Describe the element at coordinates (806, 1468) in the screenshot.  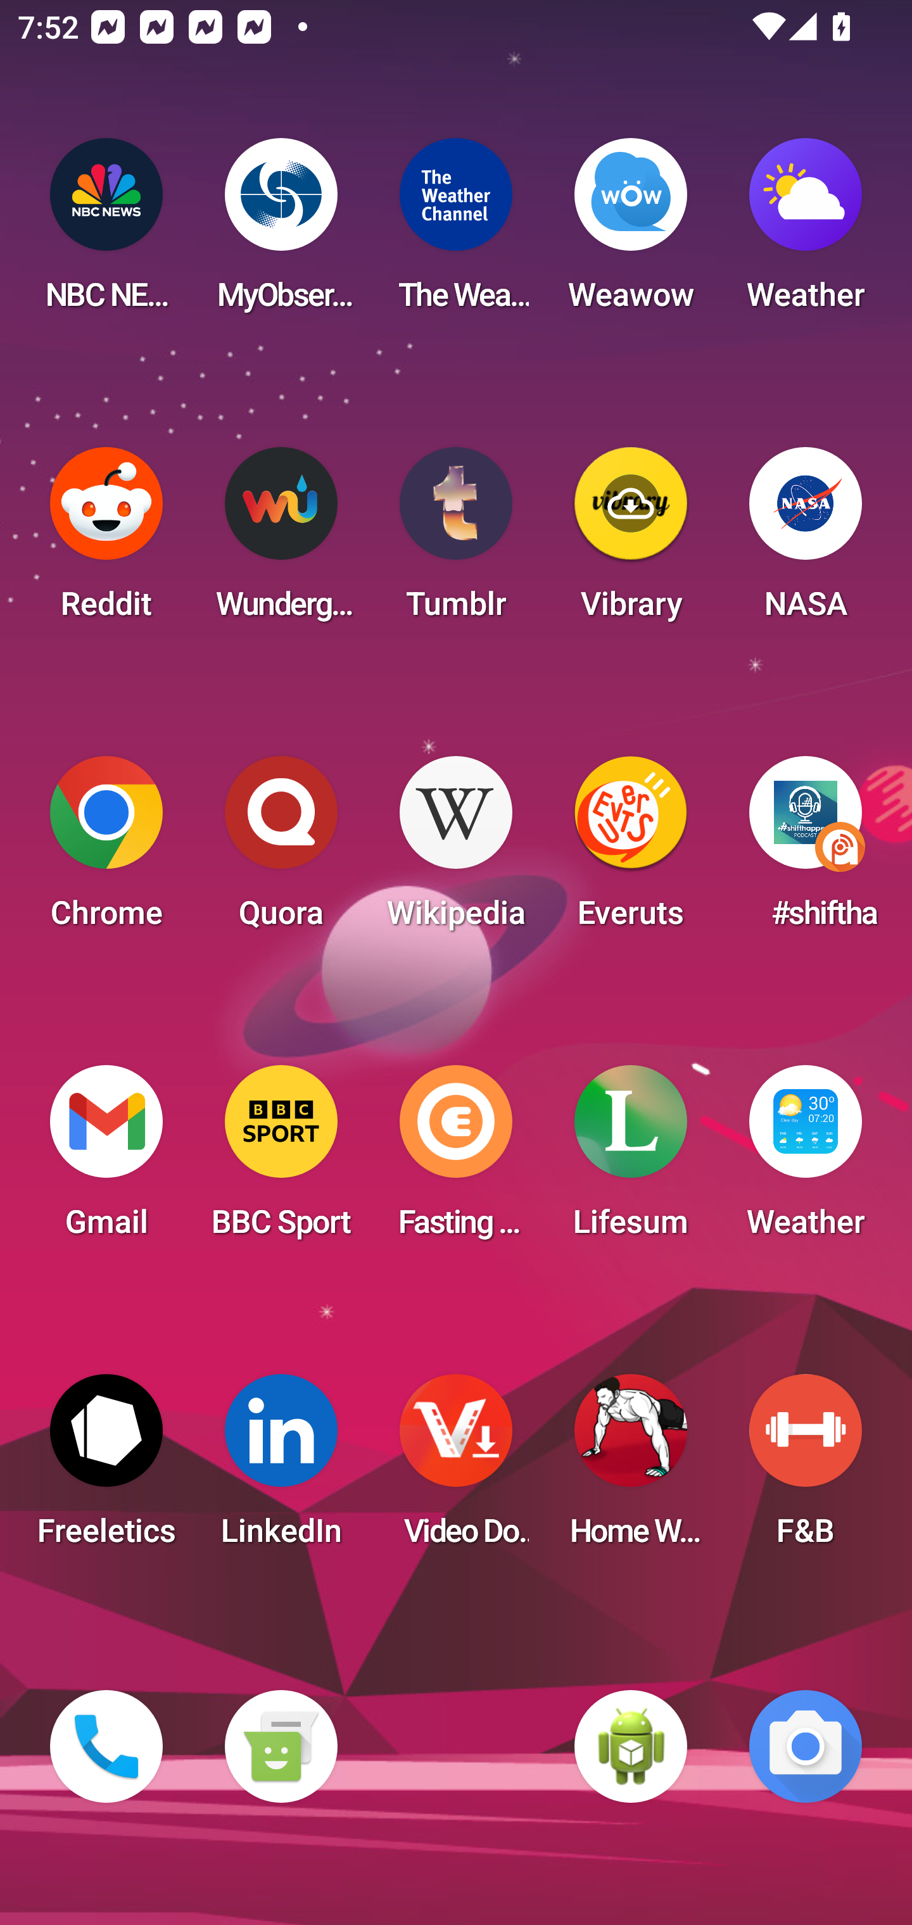
I see `F&B` at that location.